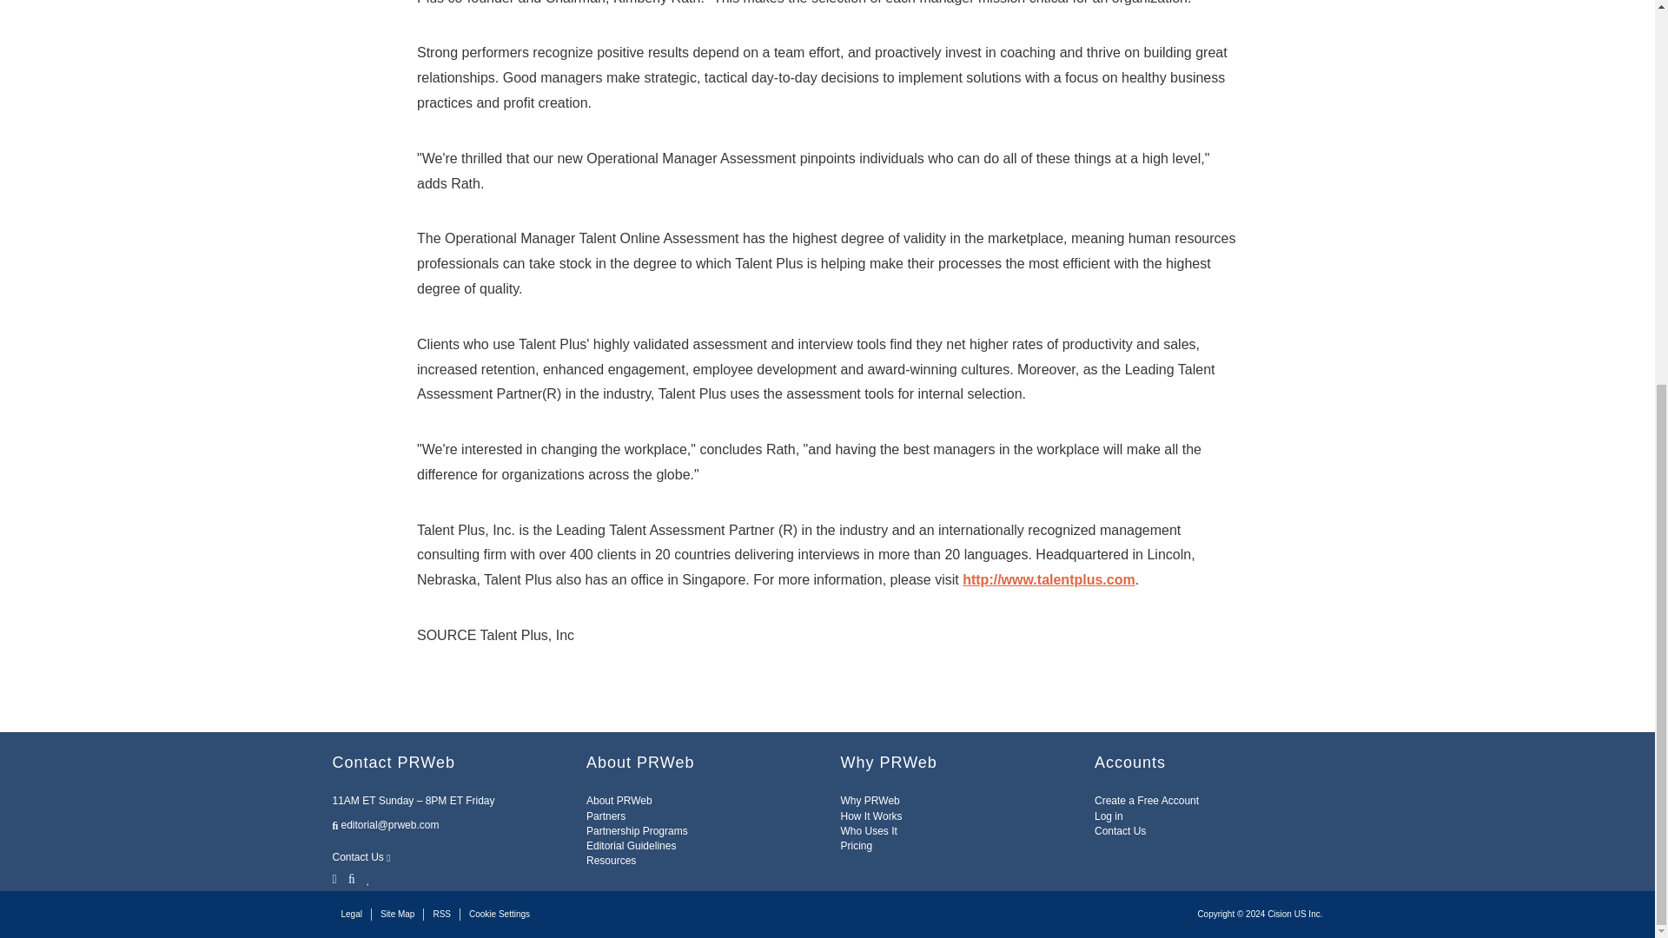 This screenshot has width=1668, height=938. What do you see at coordinates (637, 831) in the screenshot?
I see `Partnership Programs` at bounding box center [637, 831].